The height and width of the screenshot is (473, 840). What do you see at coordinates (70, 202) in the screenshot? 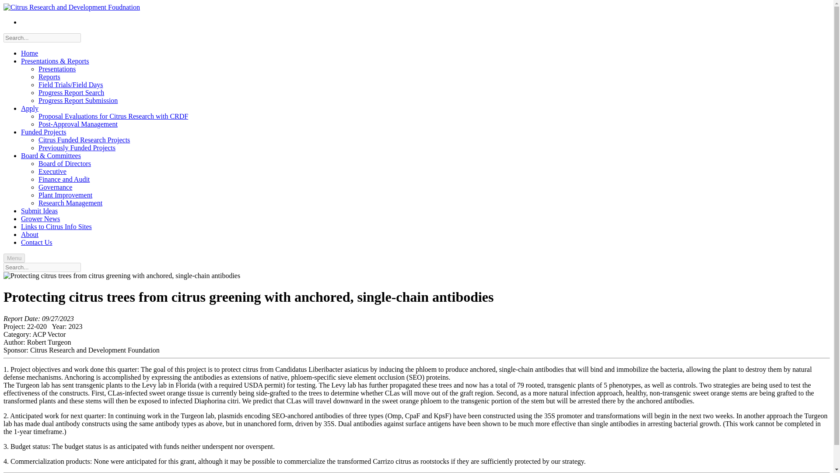
I see `Research Management` at bounding box center [70, 202].